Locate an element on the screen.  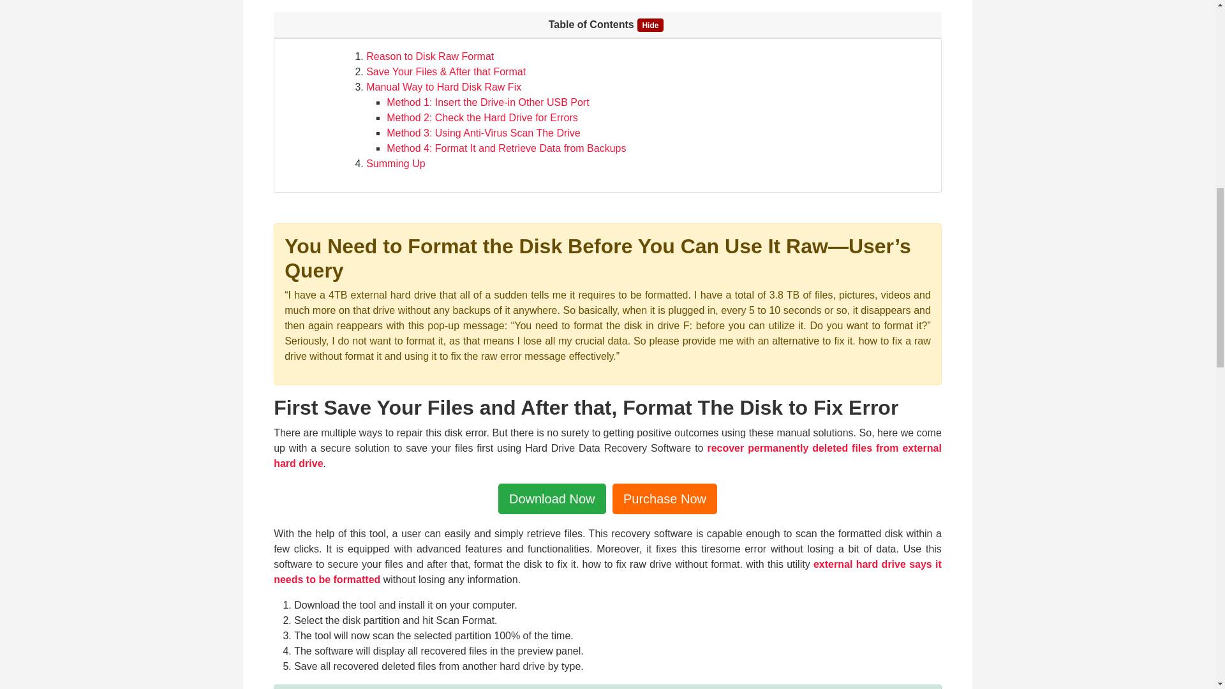
recover permanently deleted files from external hard drive is located at coordinates (607, 456).